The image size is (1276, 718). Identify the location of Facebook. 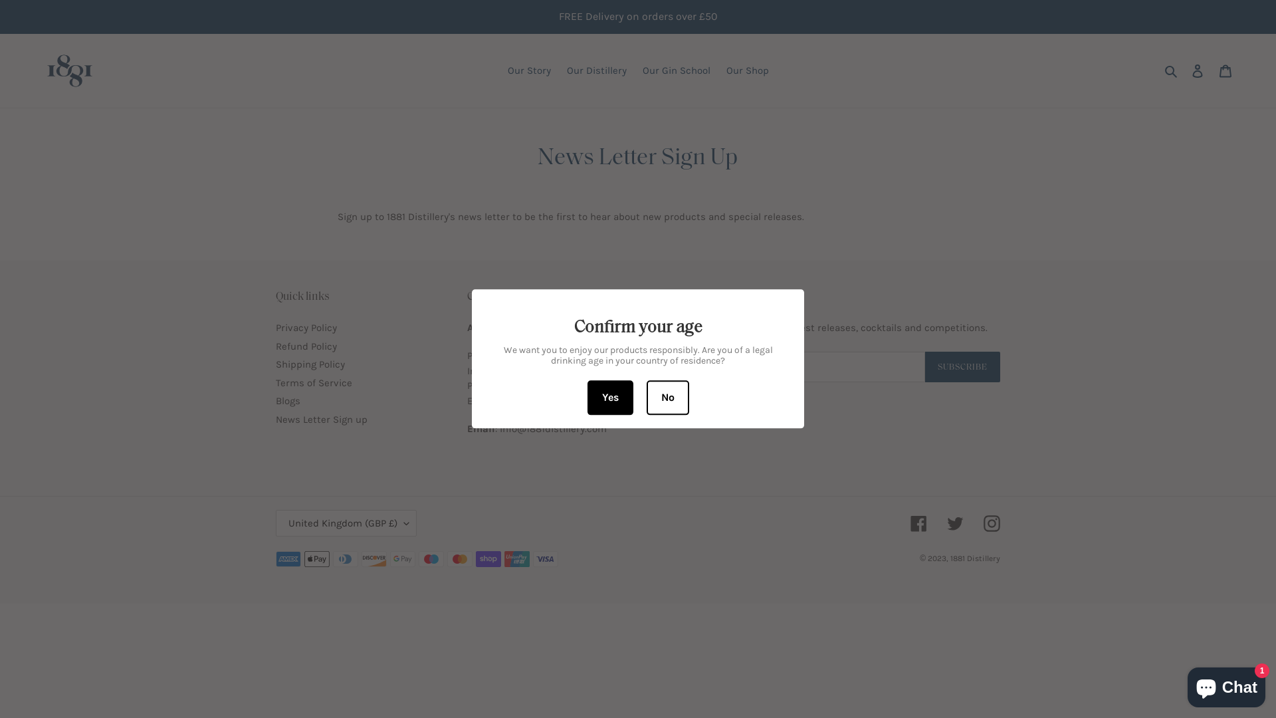
(918, 524).